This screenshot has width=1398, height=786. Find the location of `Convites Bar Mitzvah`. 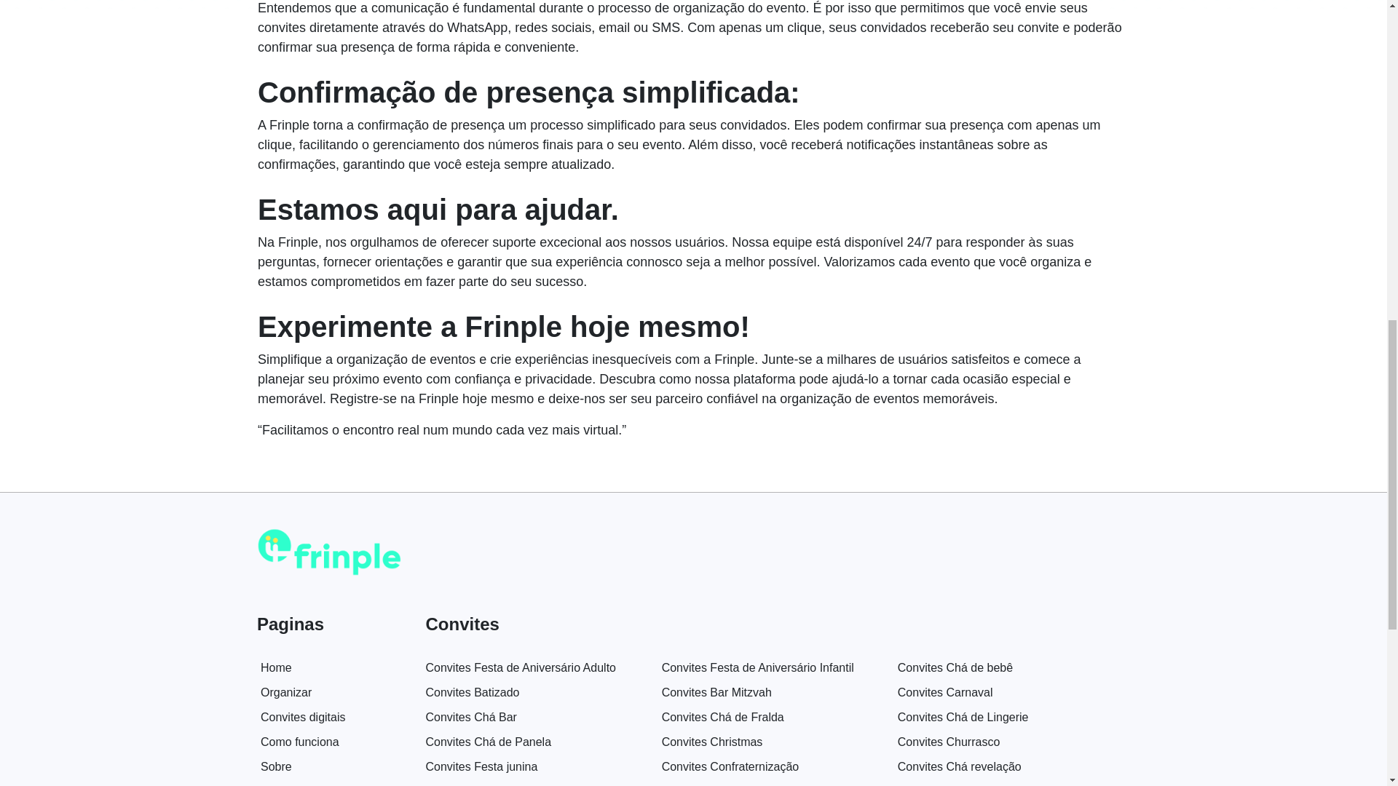

Convites Bar Mitzvah is located at coordinates (716, 692).